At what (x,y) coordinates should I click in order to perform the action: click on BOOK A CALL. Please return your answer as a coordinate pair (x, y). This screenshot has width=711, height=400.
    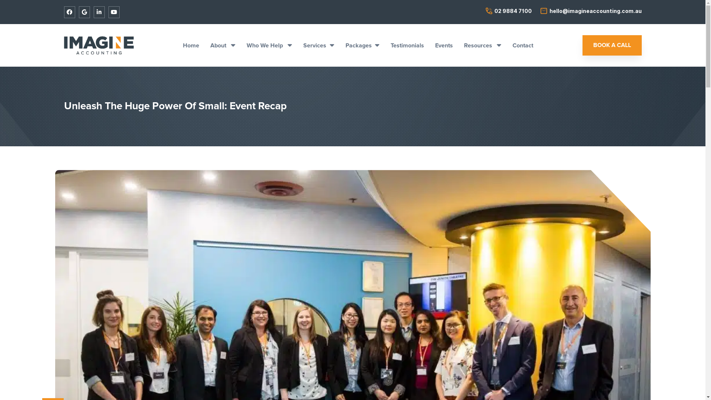
    Looking at the image, I should click on (612, 46).